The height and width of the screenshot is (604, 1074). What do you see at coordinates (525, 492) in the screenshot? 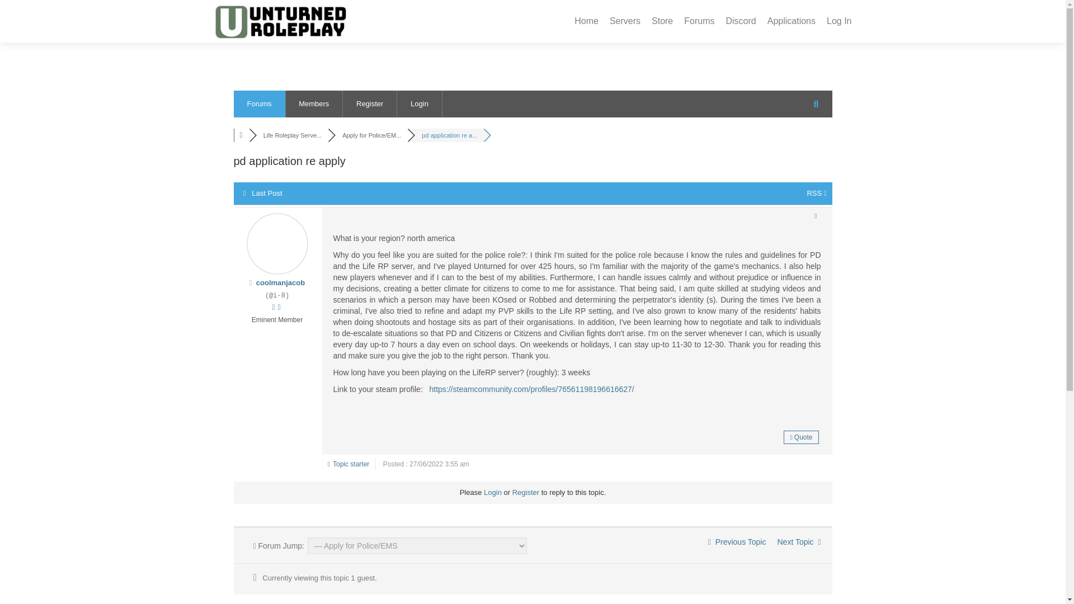
I see `Register` at bounding box center [525, 492].